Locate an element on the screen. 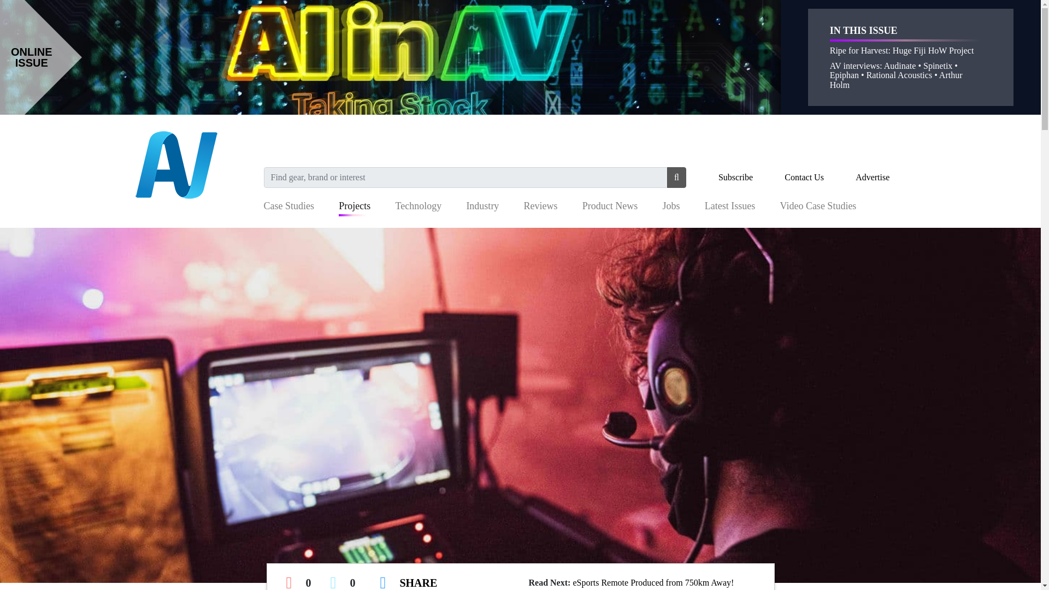 Image resolution: width=1049 pixels, height=590 pixels. Epiphan is located at coordinates (844, 74).